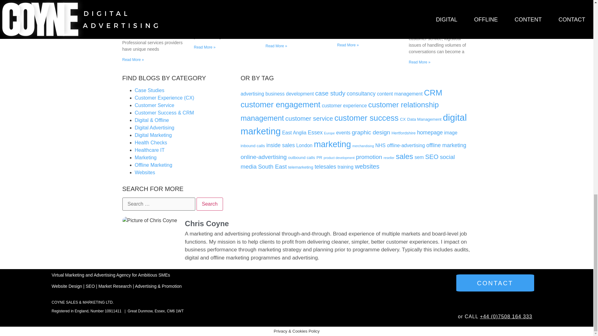 This screenshot has height=336, width=598. What do you see at coordinates (154, 105) in the screenshot?
I see `Customer Service` at bounding box center [154, 105].